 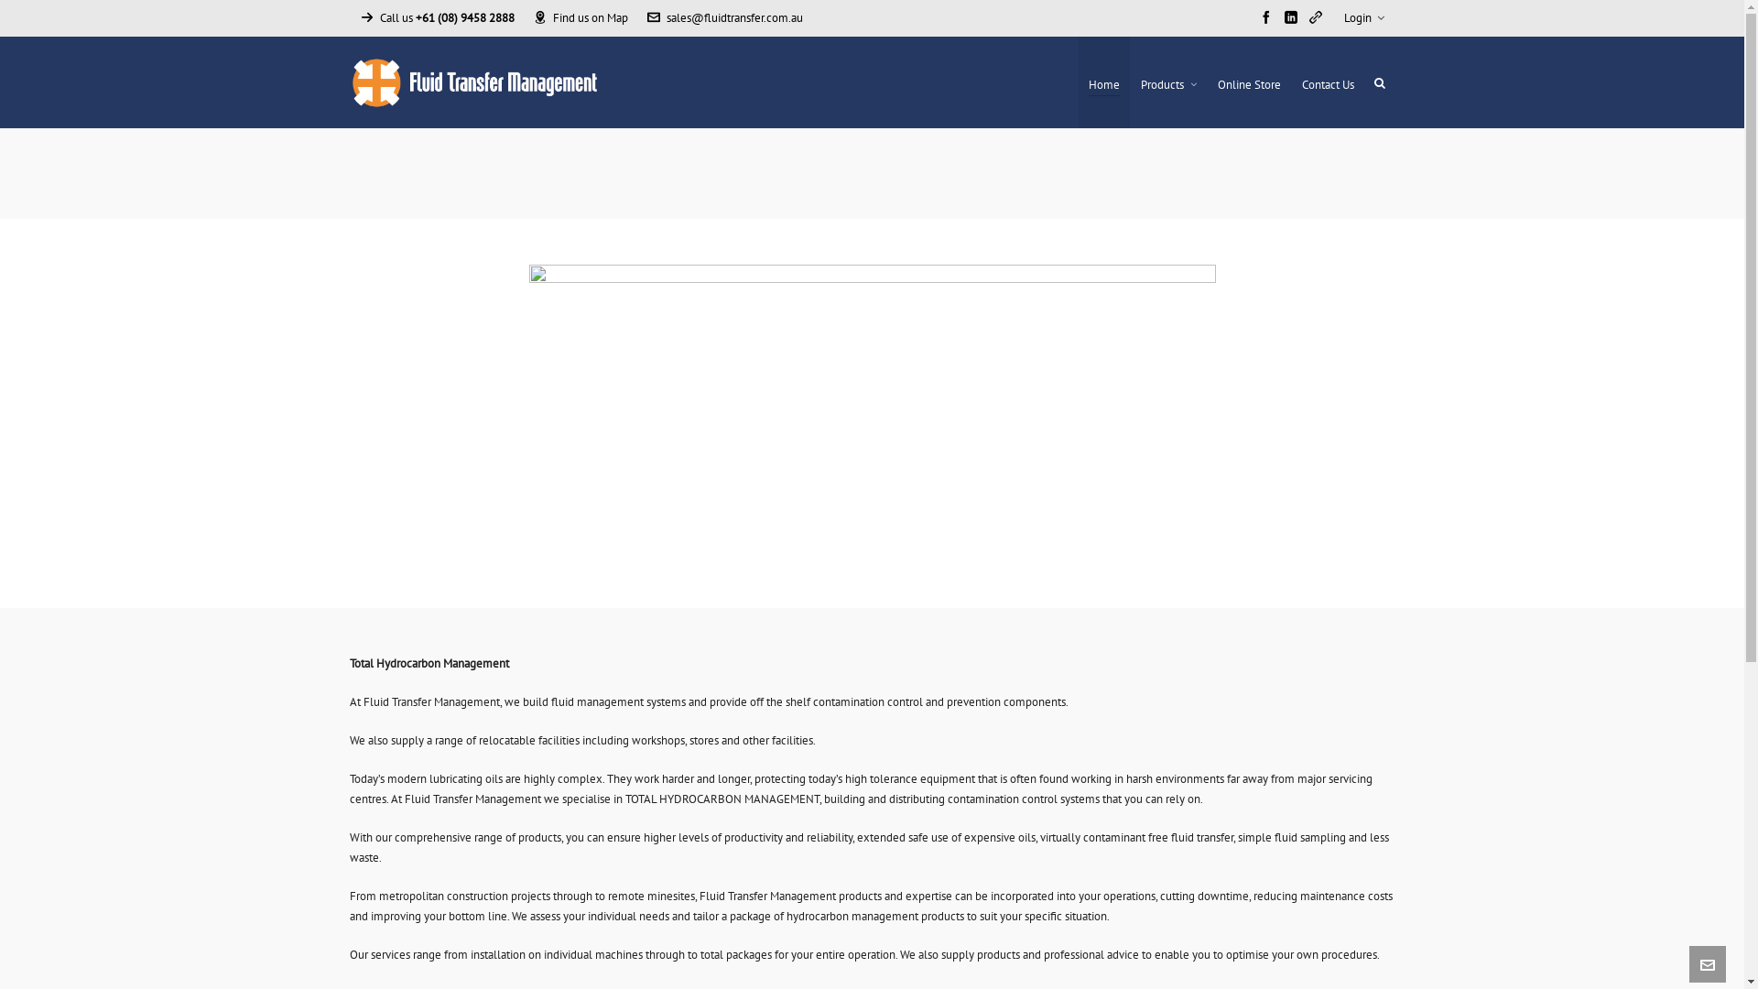 What do you see at coordinates (1168, 82) in the screenshot?
I see `Products` at bounding box center [1168, 82].